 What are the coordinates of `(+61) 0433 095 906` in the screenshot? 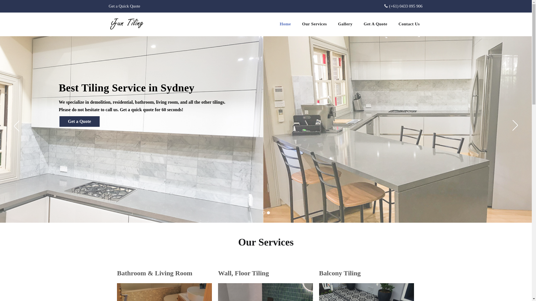 It's located at (404, 6).